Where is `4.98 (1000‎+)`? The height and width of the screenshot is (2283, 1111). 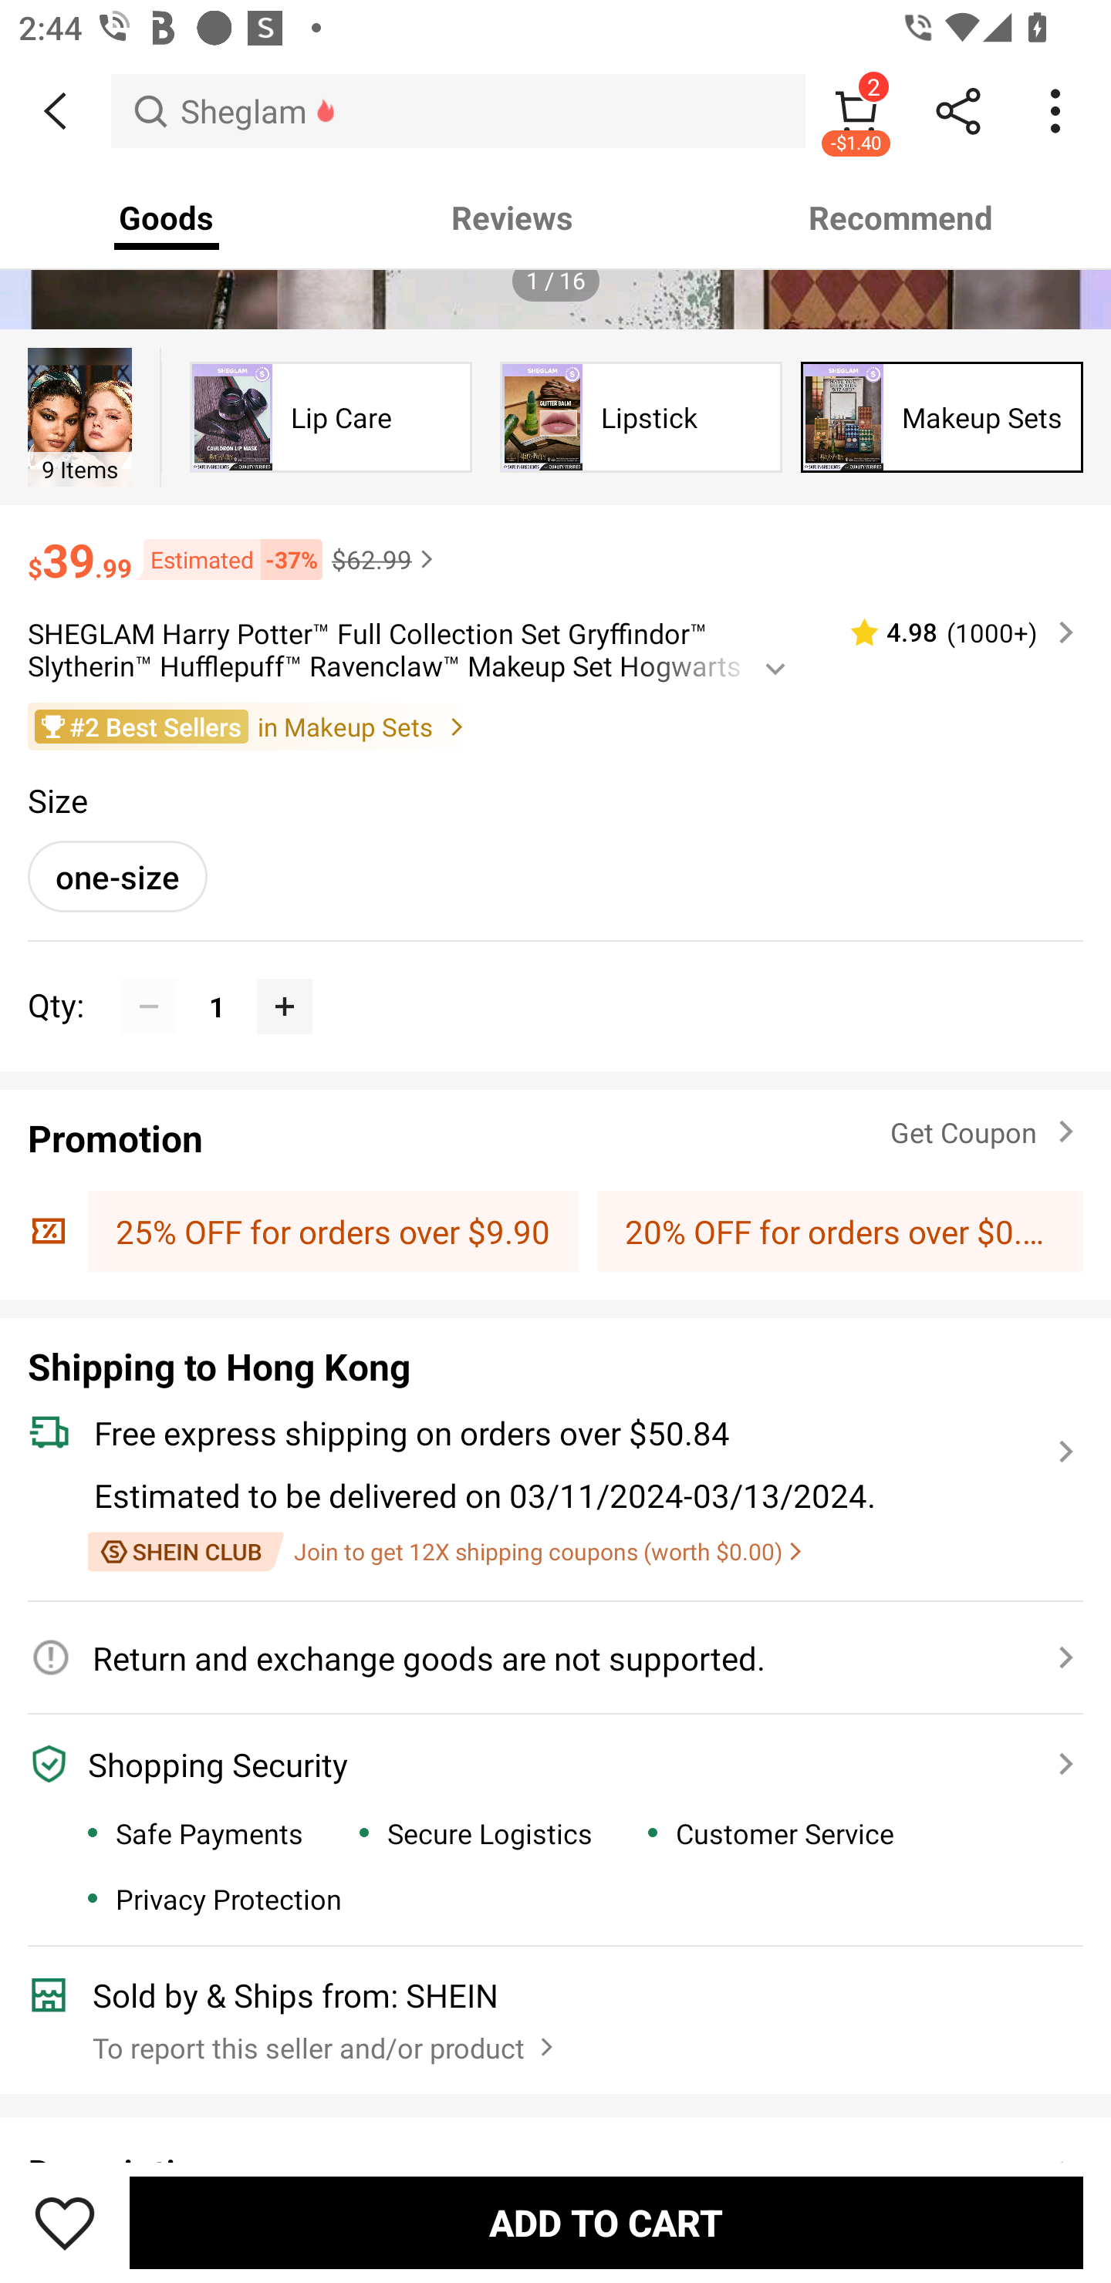
4.98 (1000‎+) is located at coordinates (951, 632).